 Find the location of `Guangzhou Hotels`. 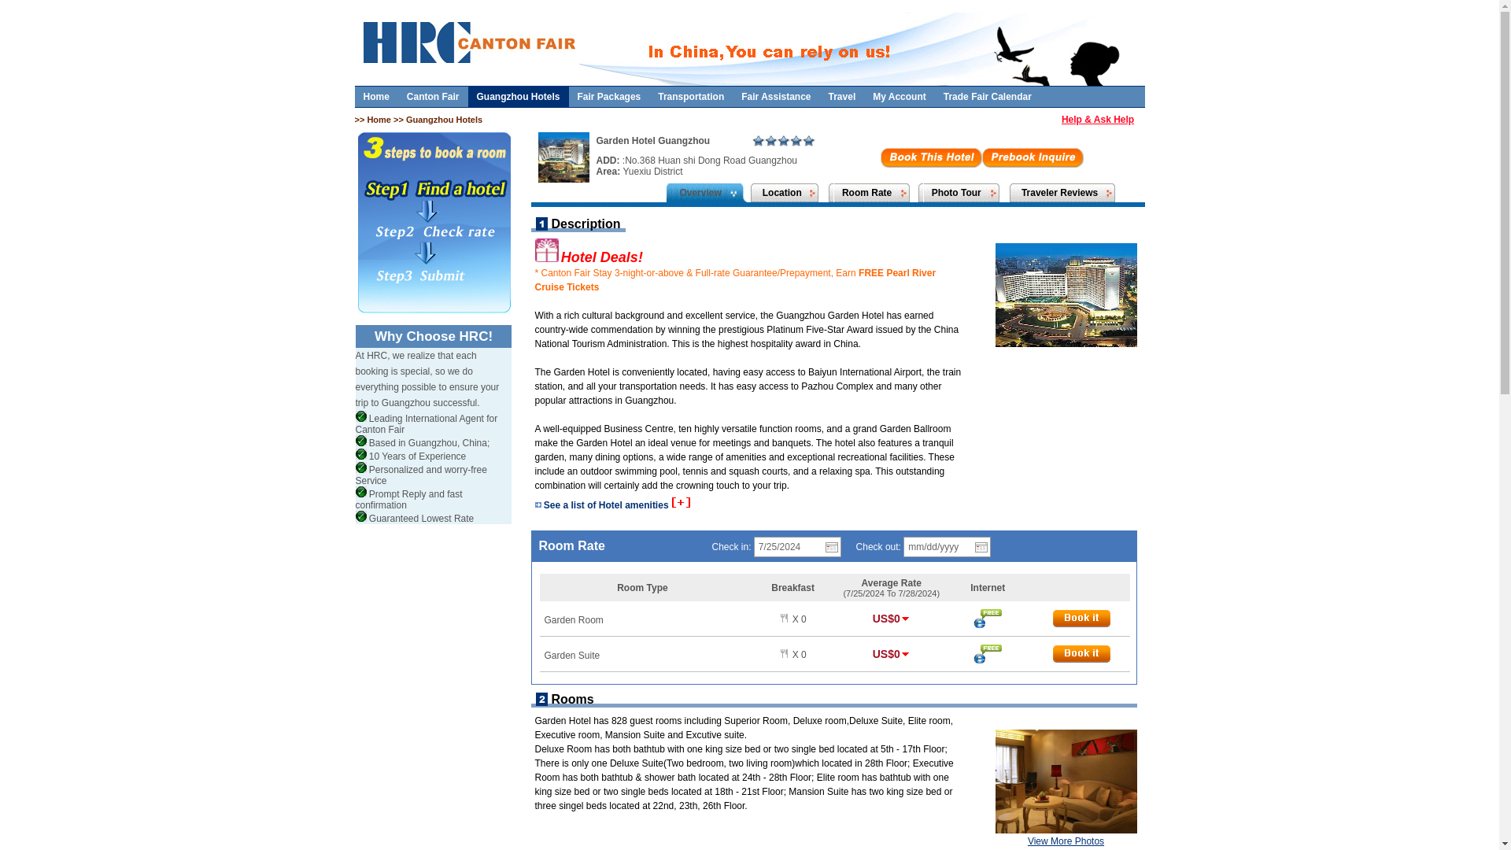

Guangzhou Hotels is located at coordinates (519, 97).